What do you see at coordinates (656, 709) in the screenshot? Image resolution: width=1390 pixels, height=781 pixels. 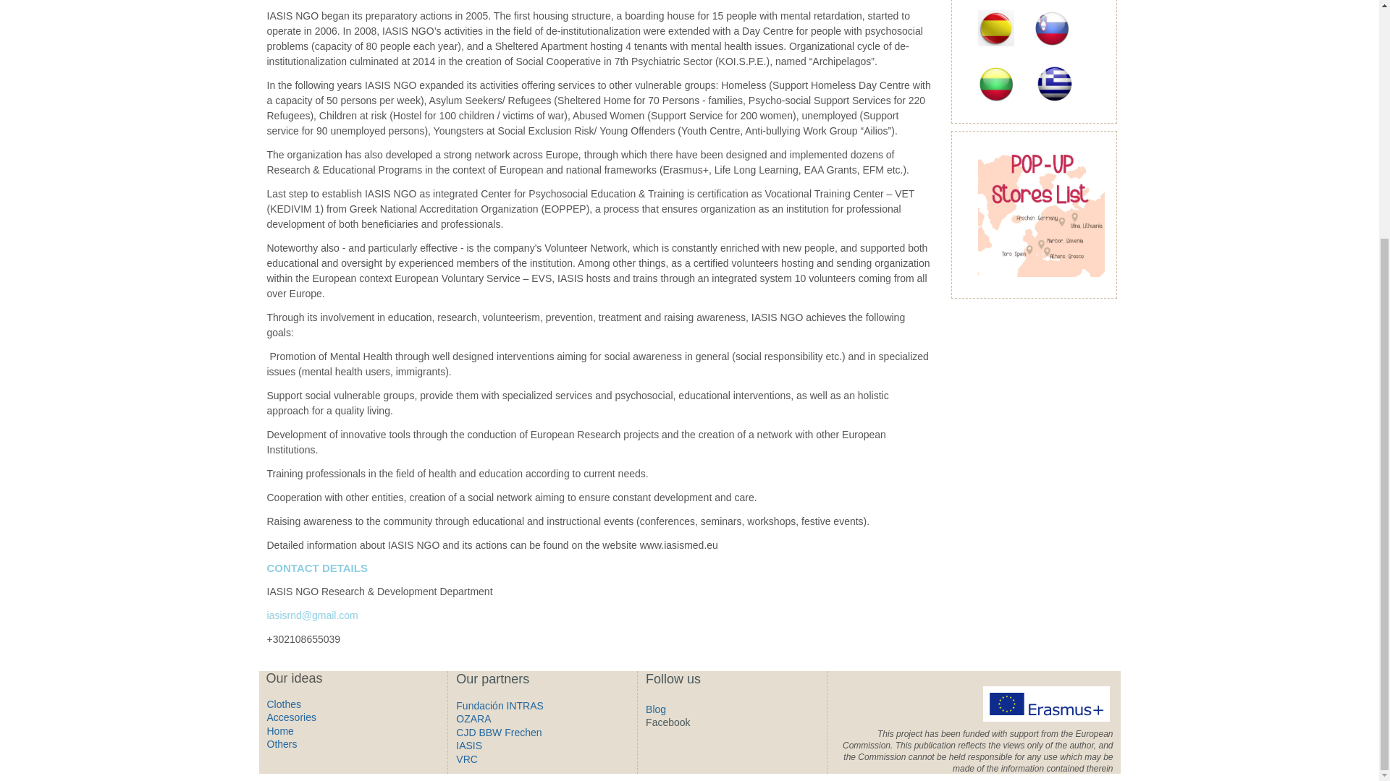 I see `Blog` at bounding box center [656, 709].